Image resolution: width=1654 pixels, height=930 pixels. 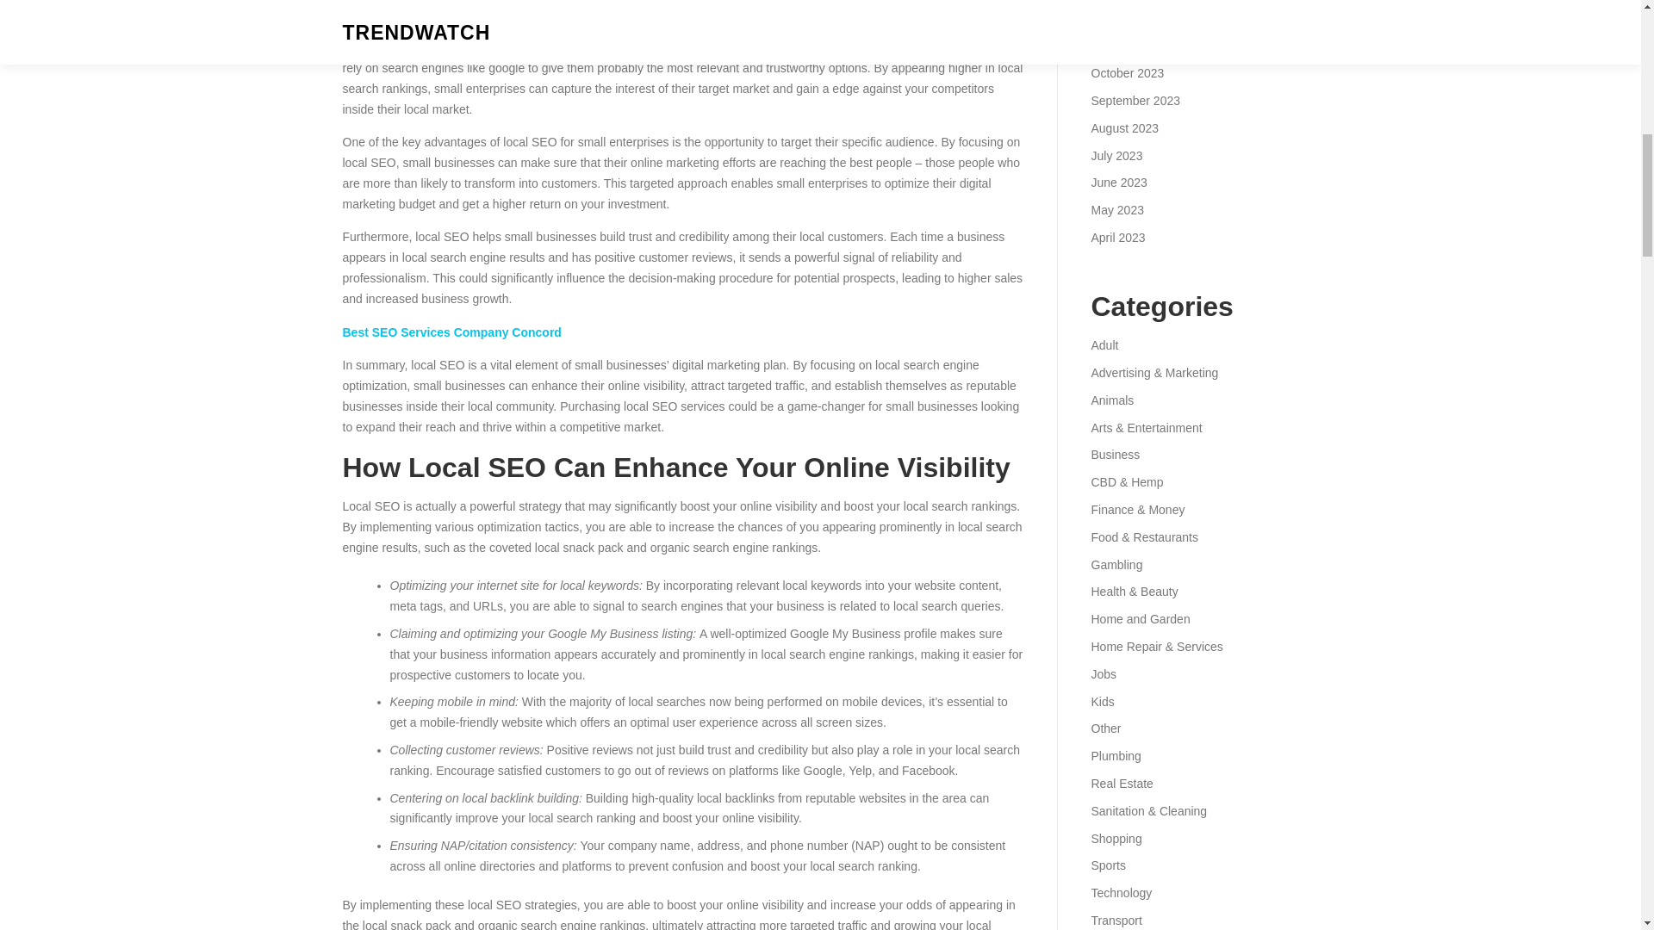 I want to click on December 2023, so click(x=1133, y=19).